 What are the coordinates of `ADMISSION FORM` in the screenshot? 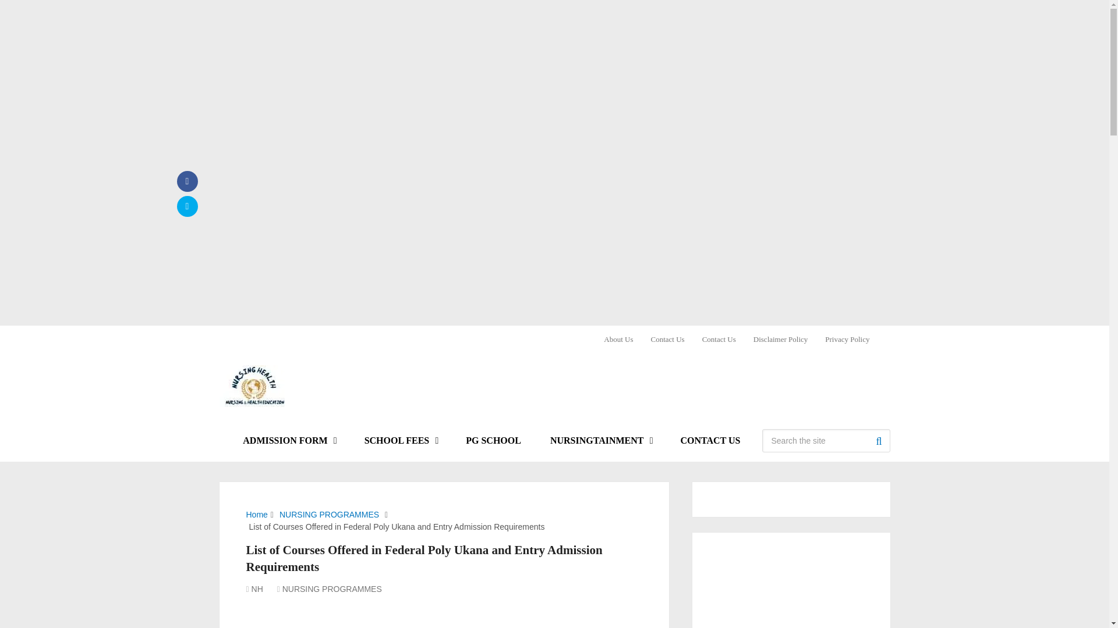 It's located at (288, 441).